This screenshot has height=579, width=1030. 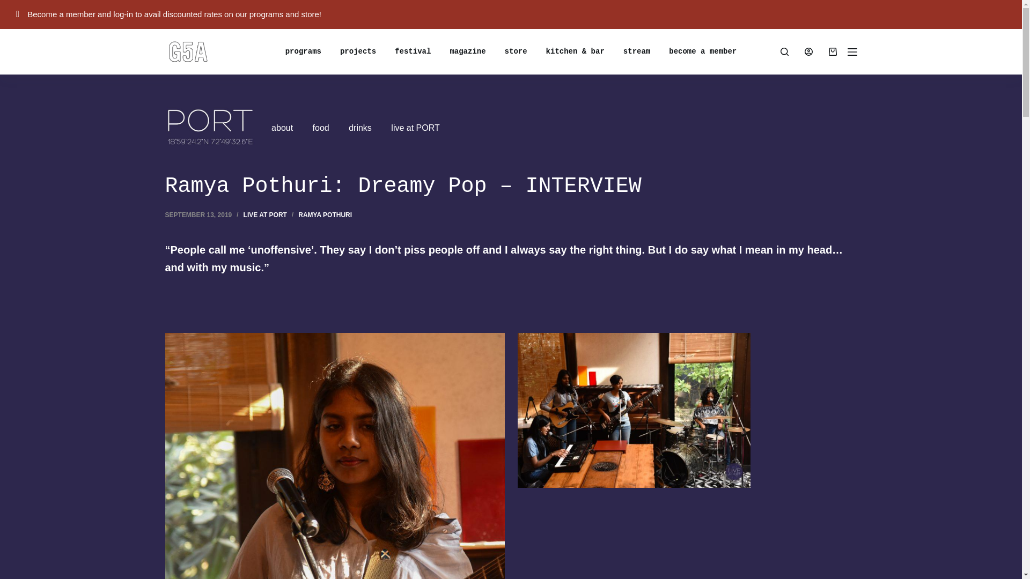 What do you see at coordinates (633, 411) in the screenshot?
I see `Ramya Pothuri: Dreamy Pop - INTERVIEW 2 - G5A` at bounding box center [633, 411].